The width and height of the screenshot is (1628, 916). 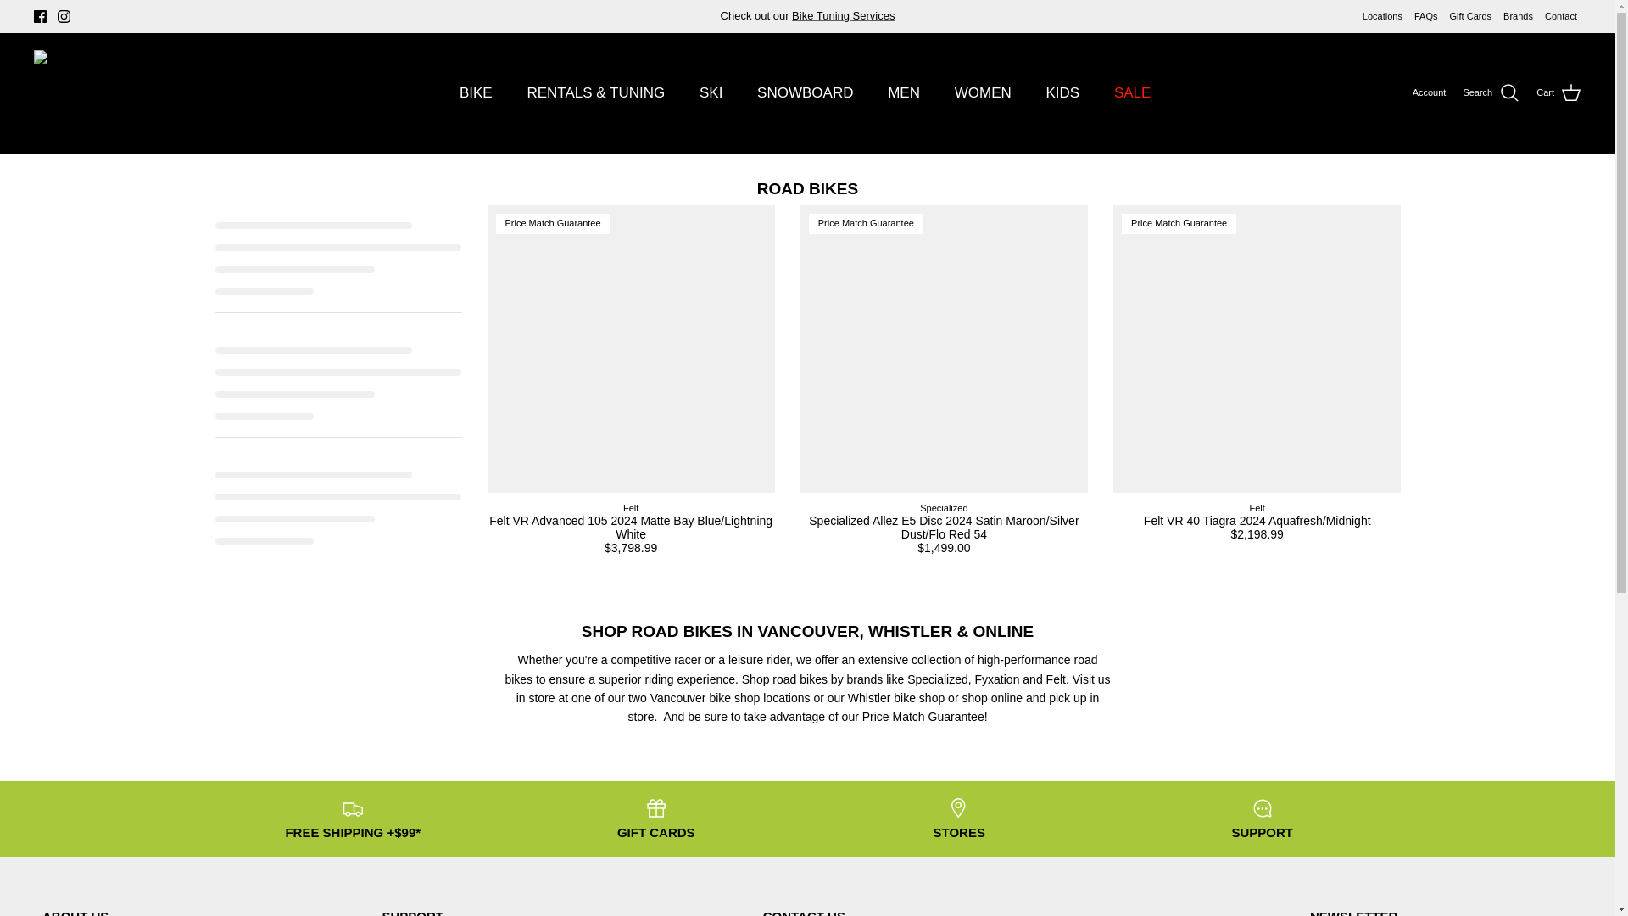 What do you see at coordinates (938, 679) in the screenshot?
I see `Shop Specialized Road Bikes` at bounding box center [938, 679].